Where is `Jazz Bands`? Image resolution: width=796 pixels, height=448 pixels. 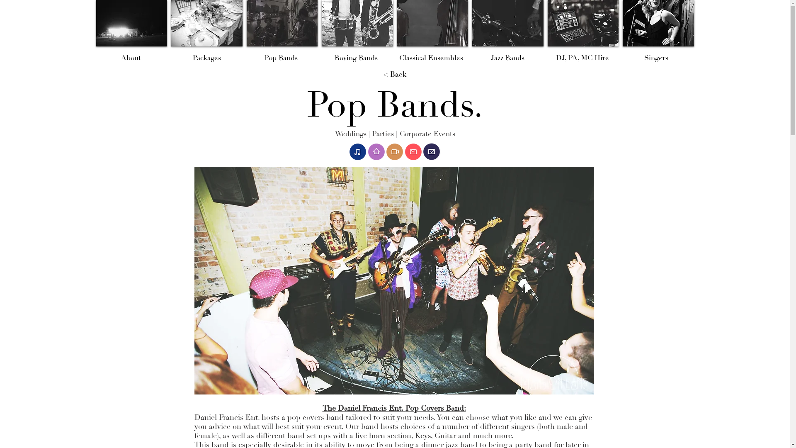 Jazz Bands is located at coordinates (507, 58).